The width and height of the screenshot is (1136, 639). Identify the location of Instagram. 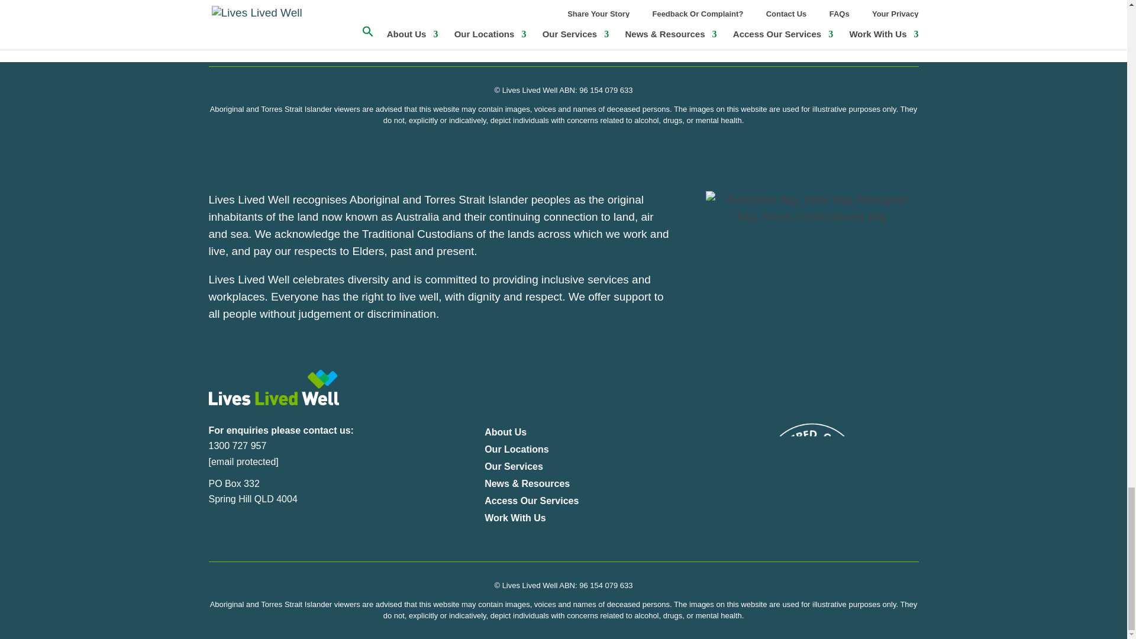
(243, 534).